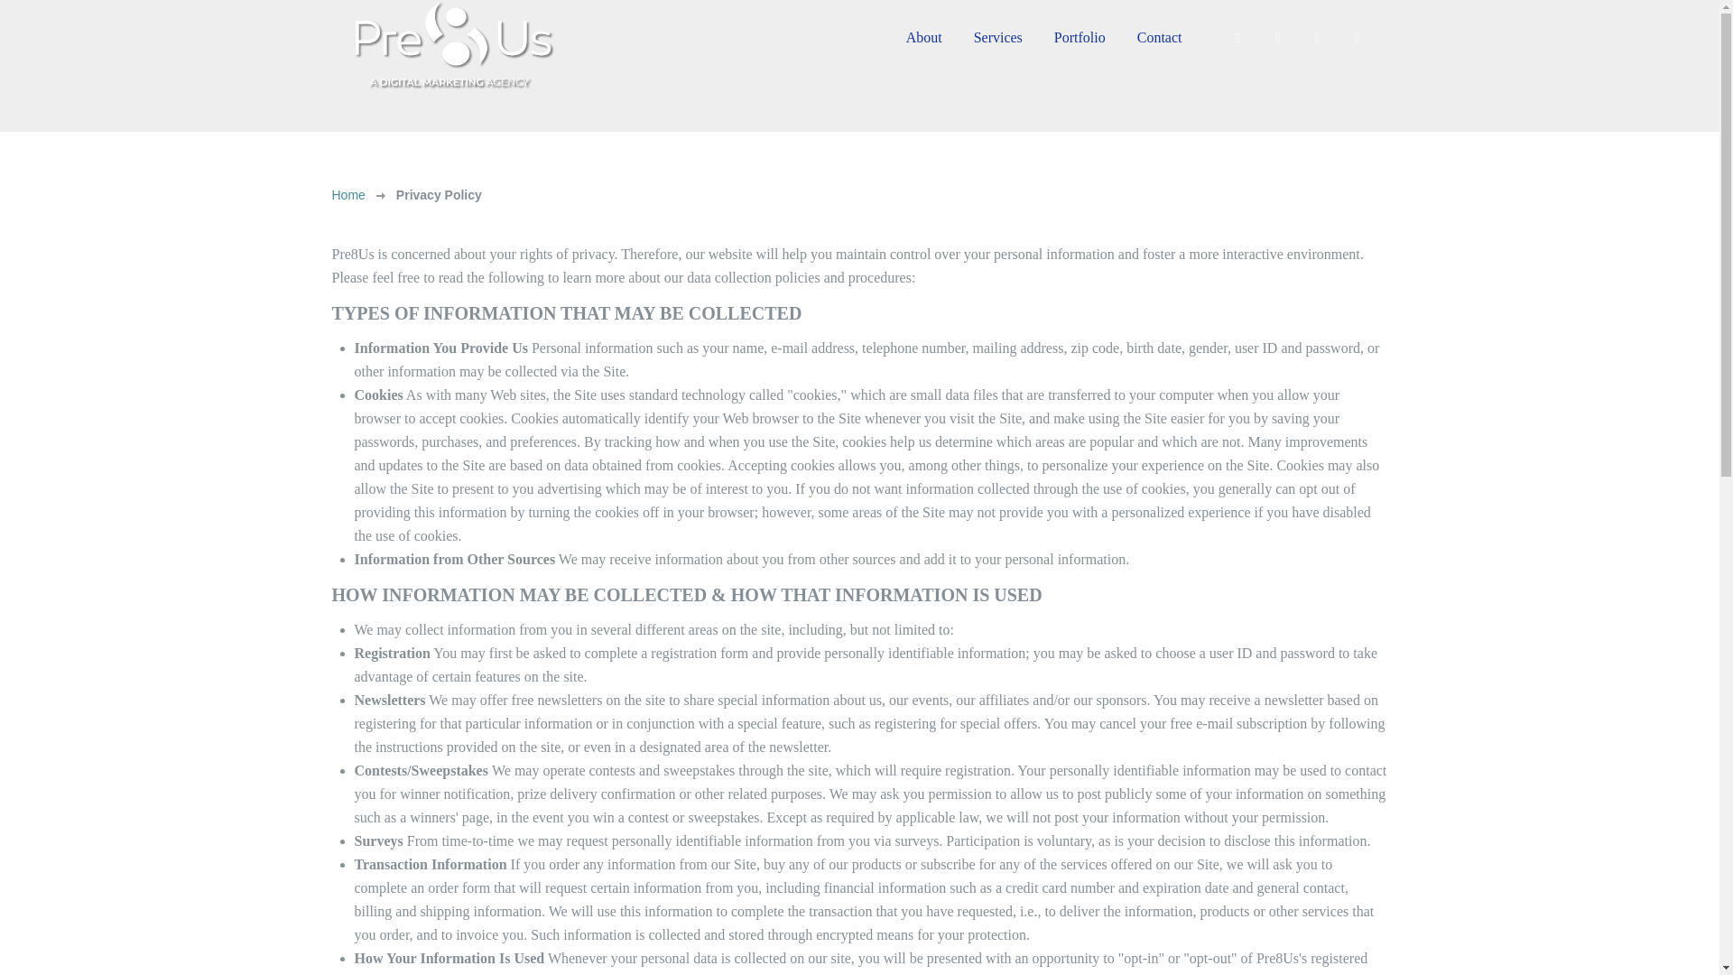 The width and height of the screenshot is (1733, 975). I want to click on Home, so click(348, 195).